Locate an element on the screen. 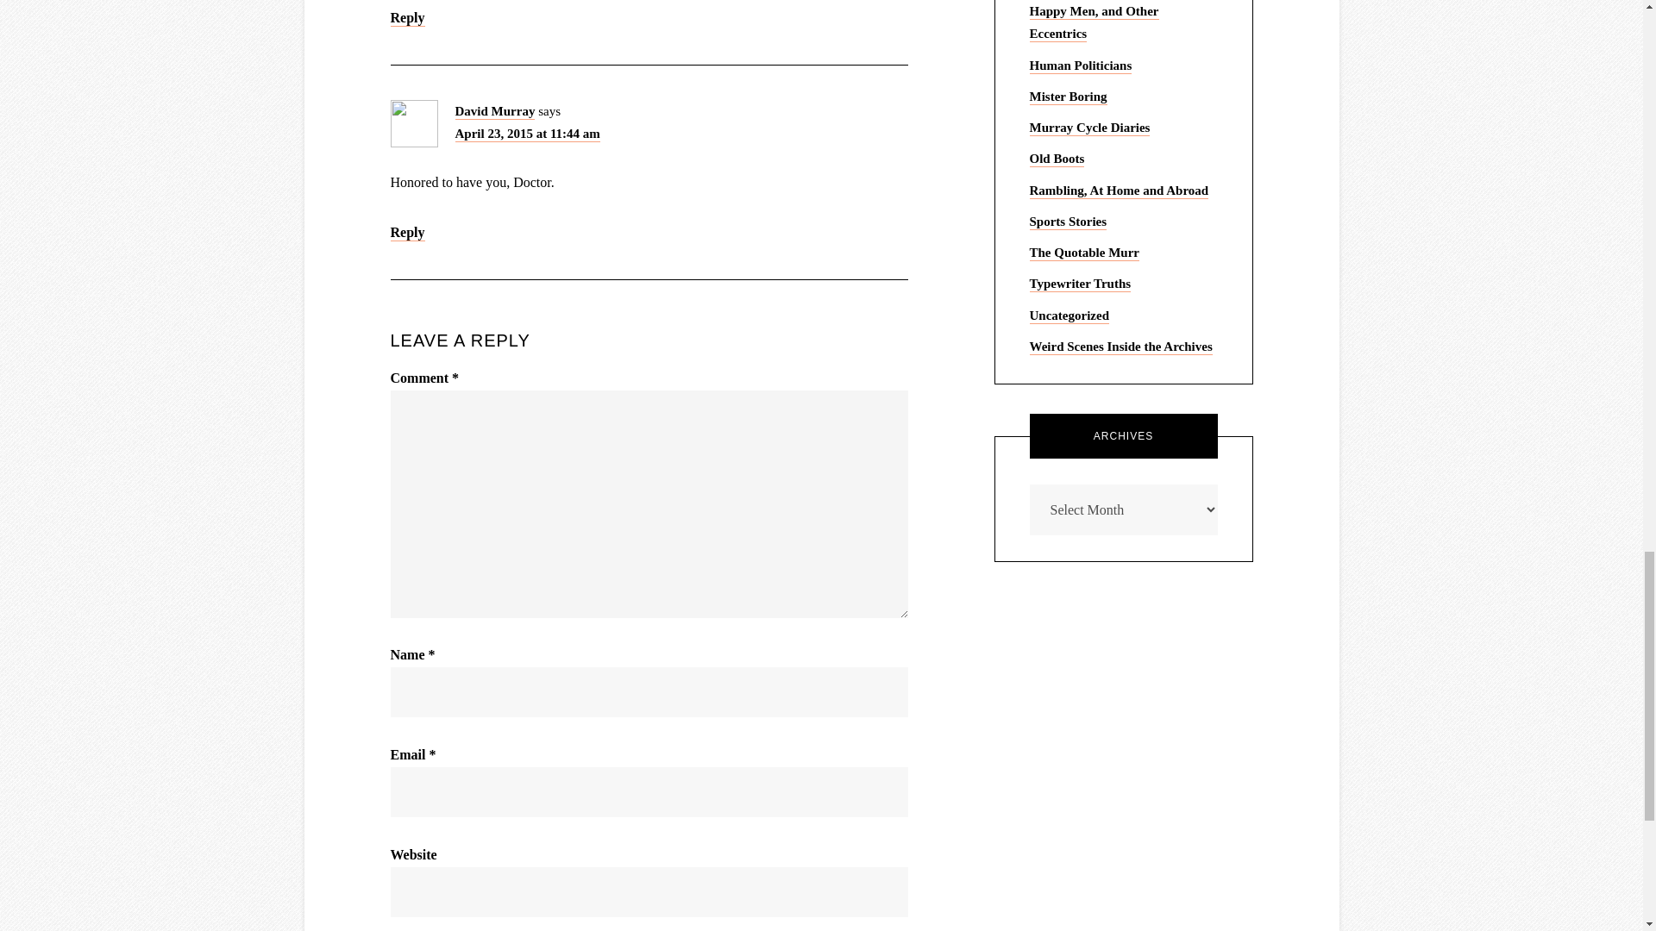  Murray Cycle Diaries is located at coordinates (1090, 128).